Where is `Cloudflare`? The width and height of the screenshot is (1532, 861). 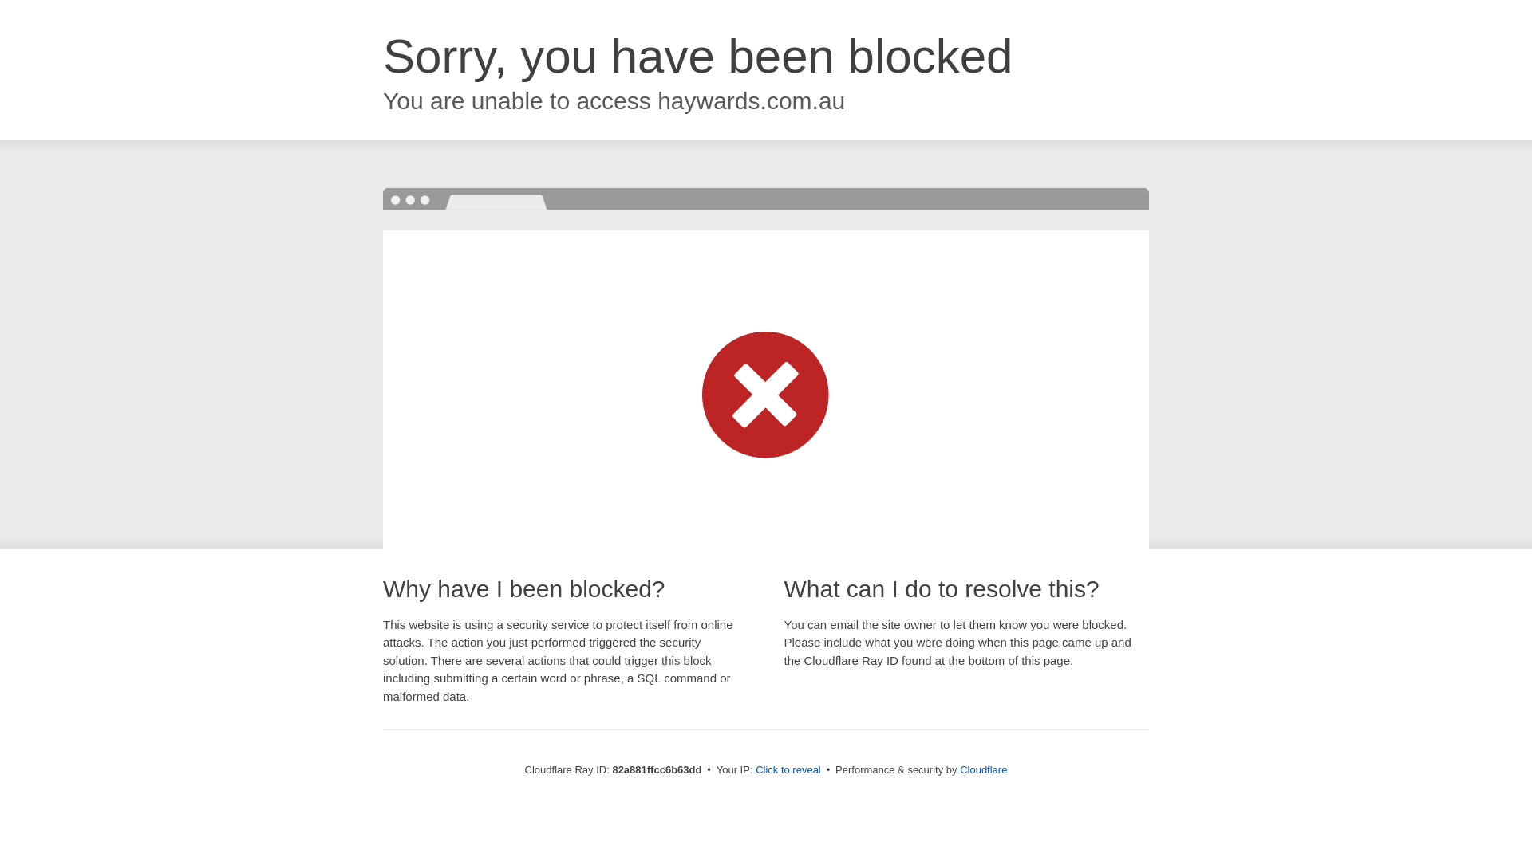
Cloudflare is located at coordinates (983, 770).